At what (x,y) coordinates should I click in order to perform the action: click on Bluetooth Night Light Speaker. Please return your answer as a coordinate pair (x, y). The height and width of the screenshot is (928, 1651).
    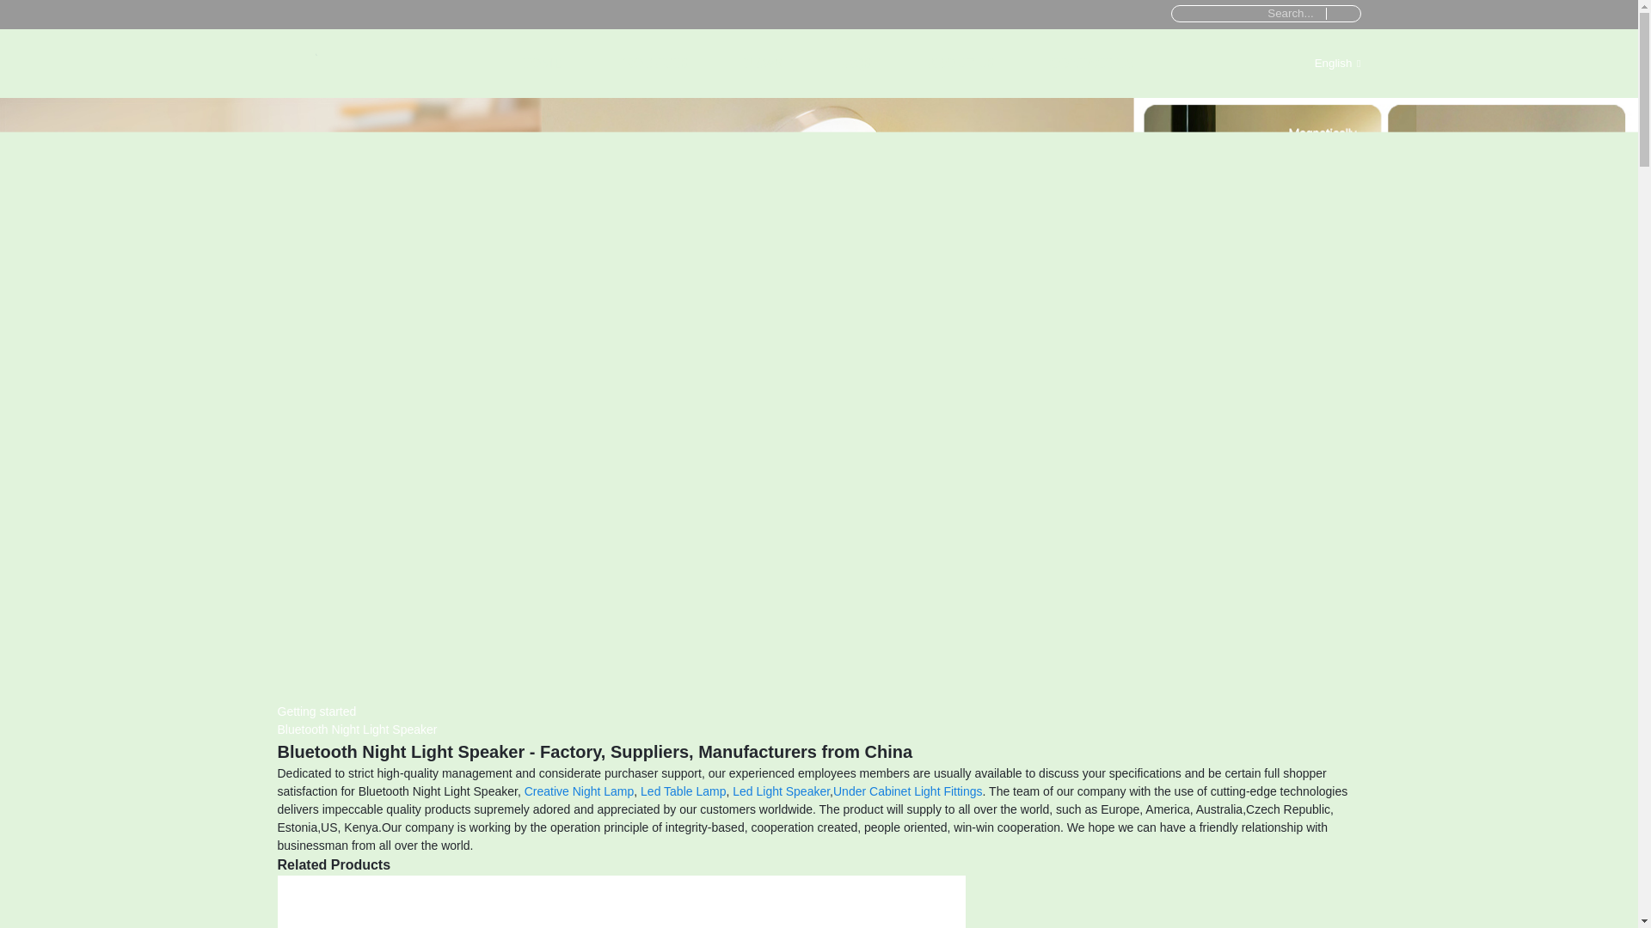
    Looking at the image, I should click on (357, 730).